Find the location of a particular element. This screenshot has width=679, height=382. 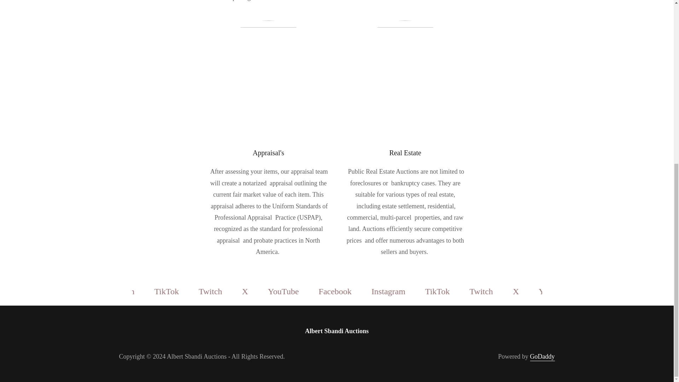

Facebook is located at coordinates (394, 291).